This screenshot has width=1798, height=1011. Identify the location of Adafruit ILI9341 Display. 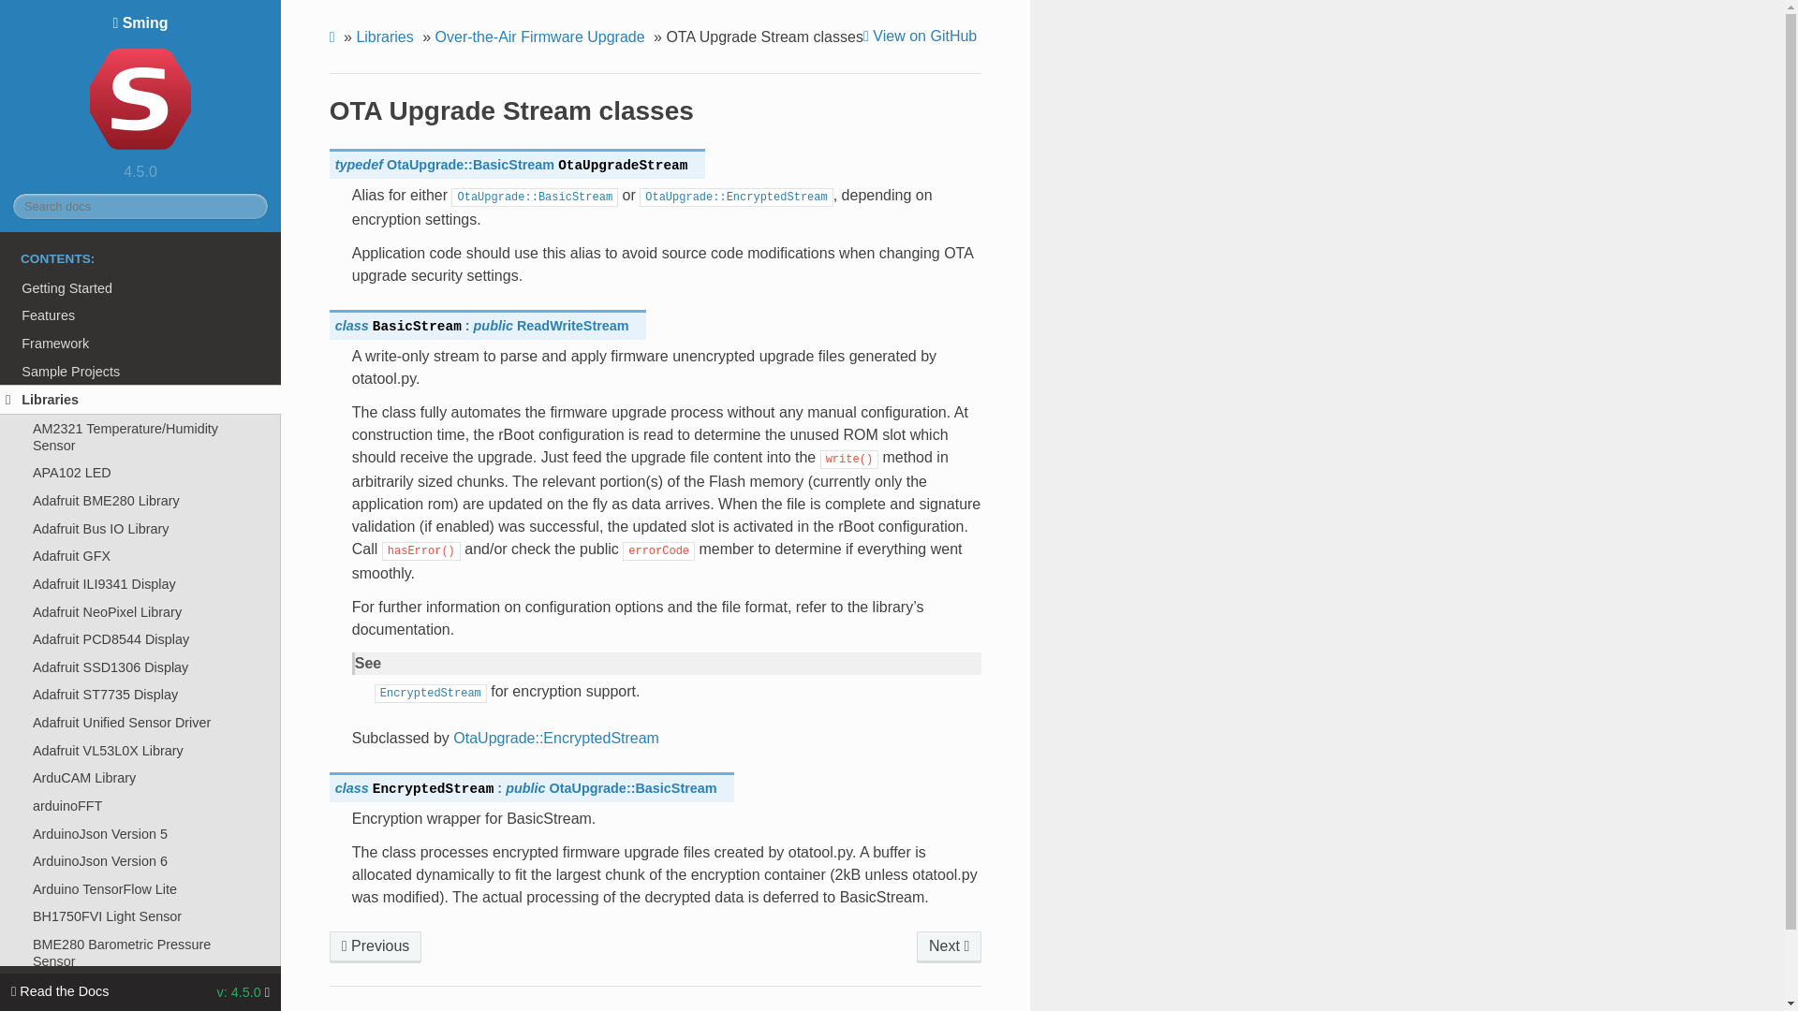
(140, 584).